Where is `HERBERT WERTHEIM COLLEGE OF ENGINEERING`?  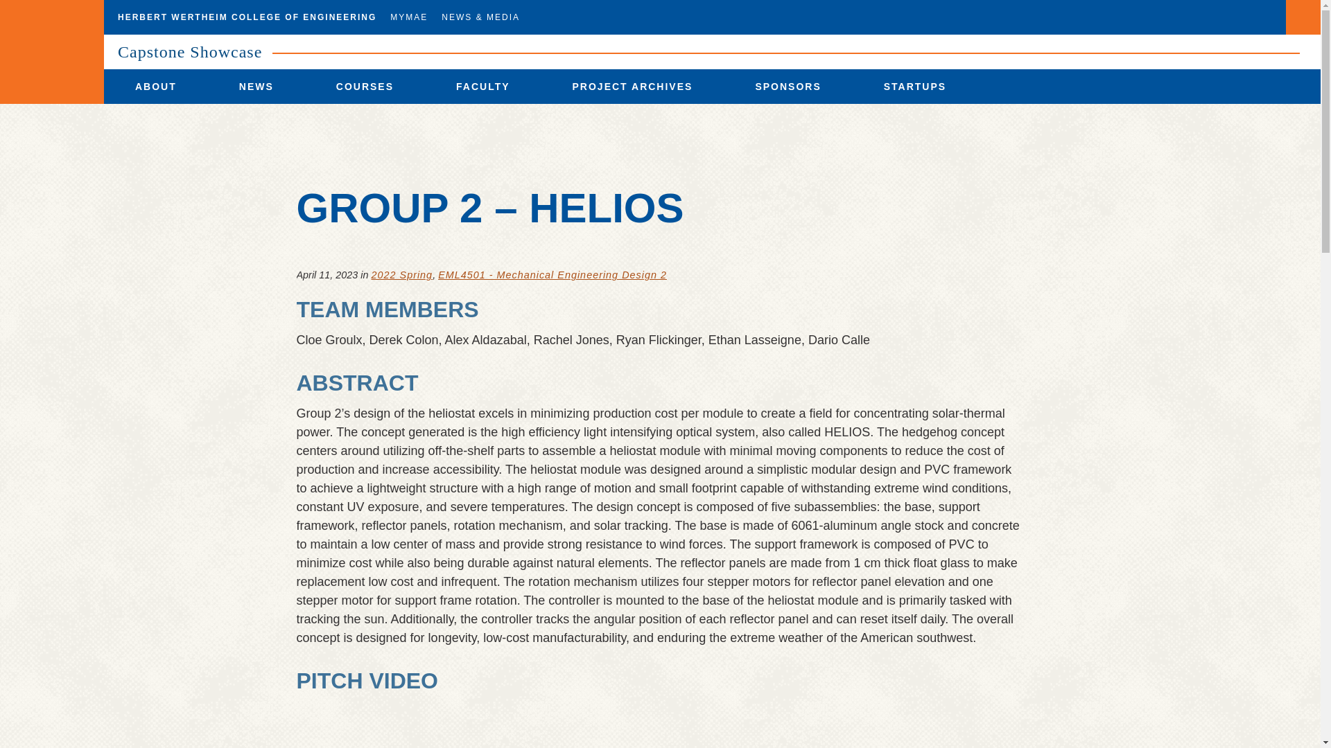
HERBERT WERTHEIM COLLEGE OF ENGINEERING is located at coordinates (247, 17).